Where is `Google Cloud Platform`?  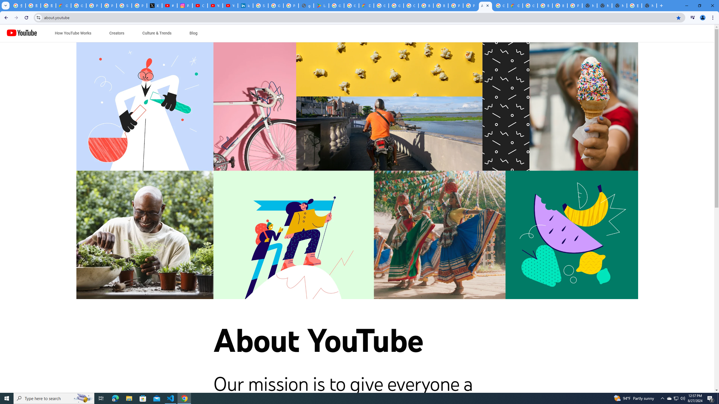 Google Cloud Platform is located at coordinates (500, 6).